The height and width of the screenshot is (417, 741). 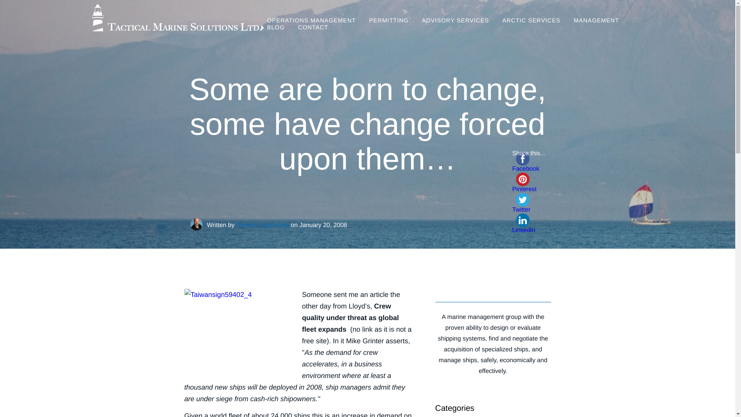 I want to click on linkedin, so click(x=523, y=220).